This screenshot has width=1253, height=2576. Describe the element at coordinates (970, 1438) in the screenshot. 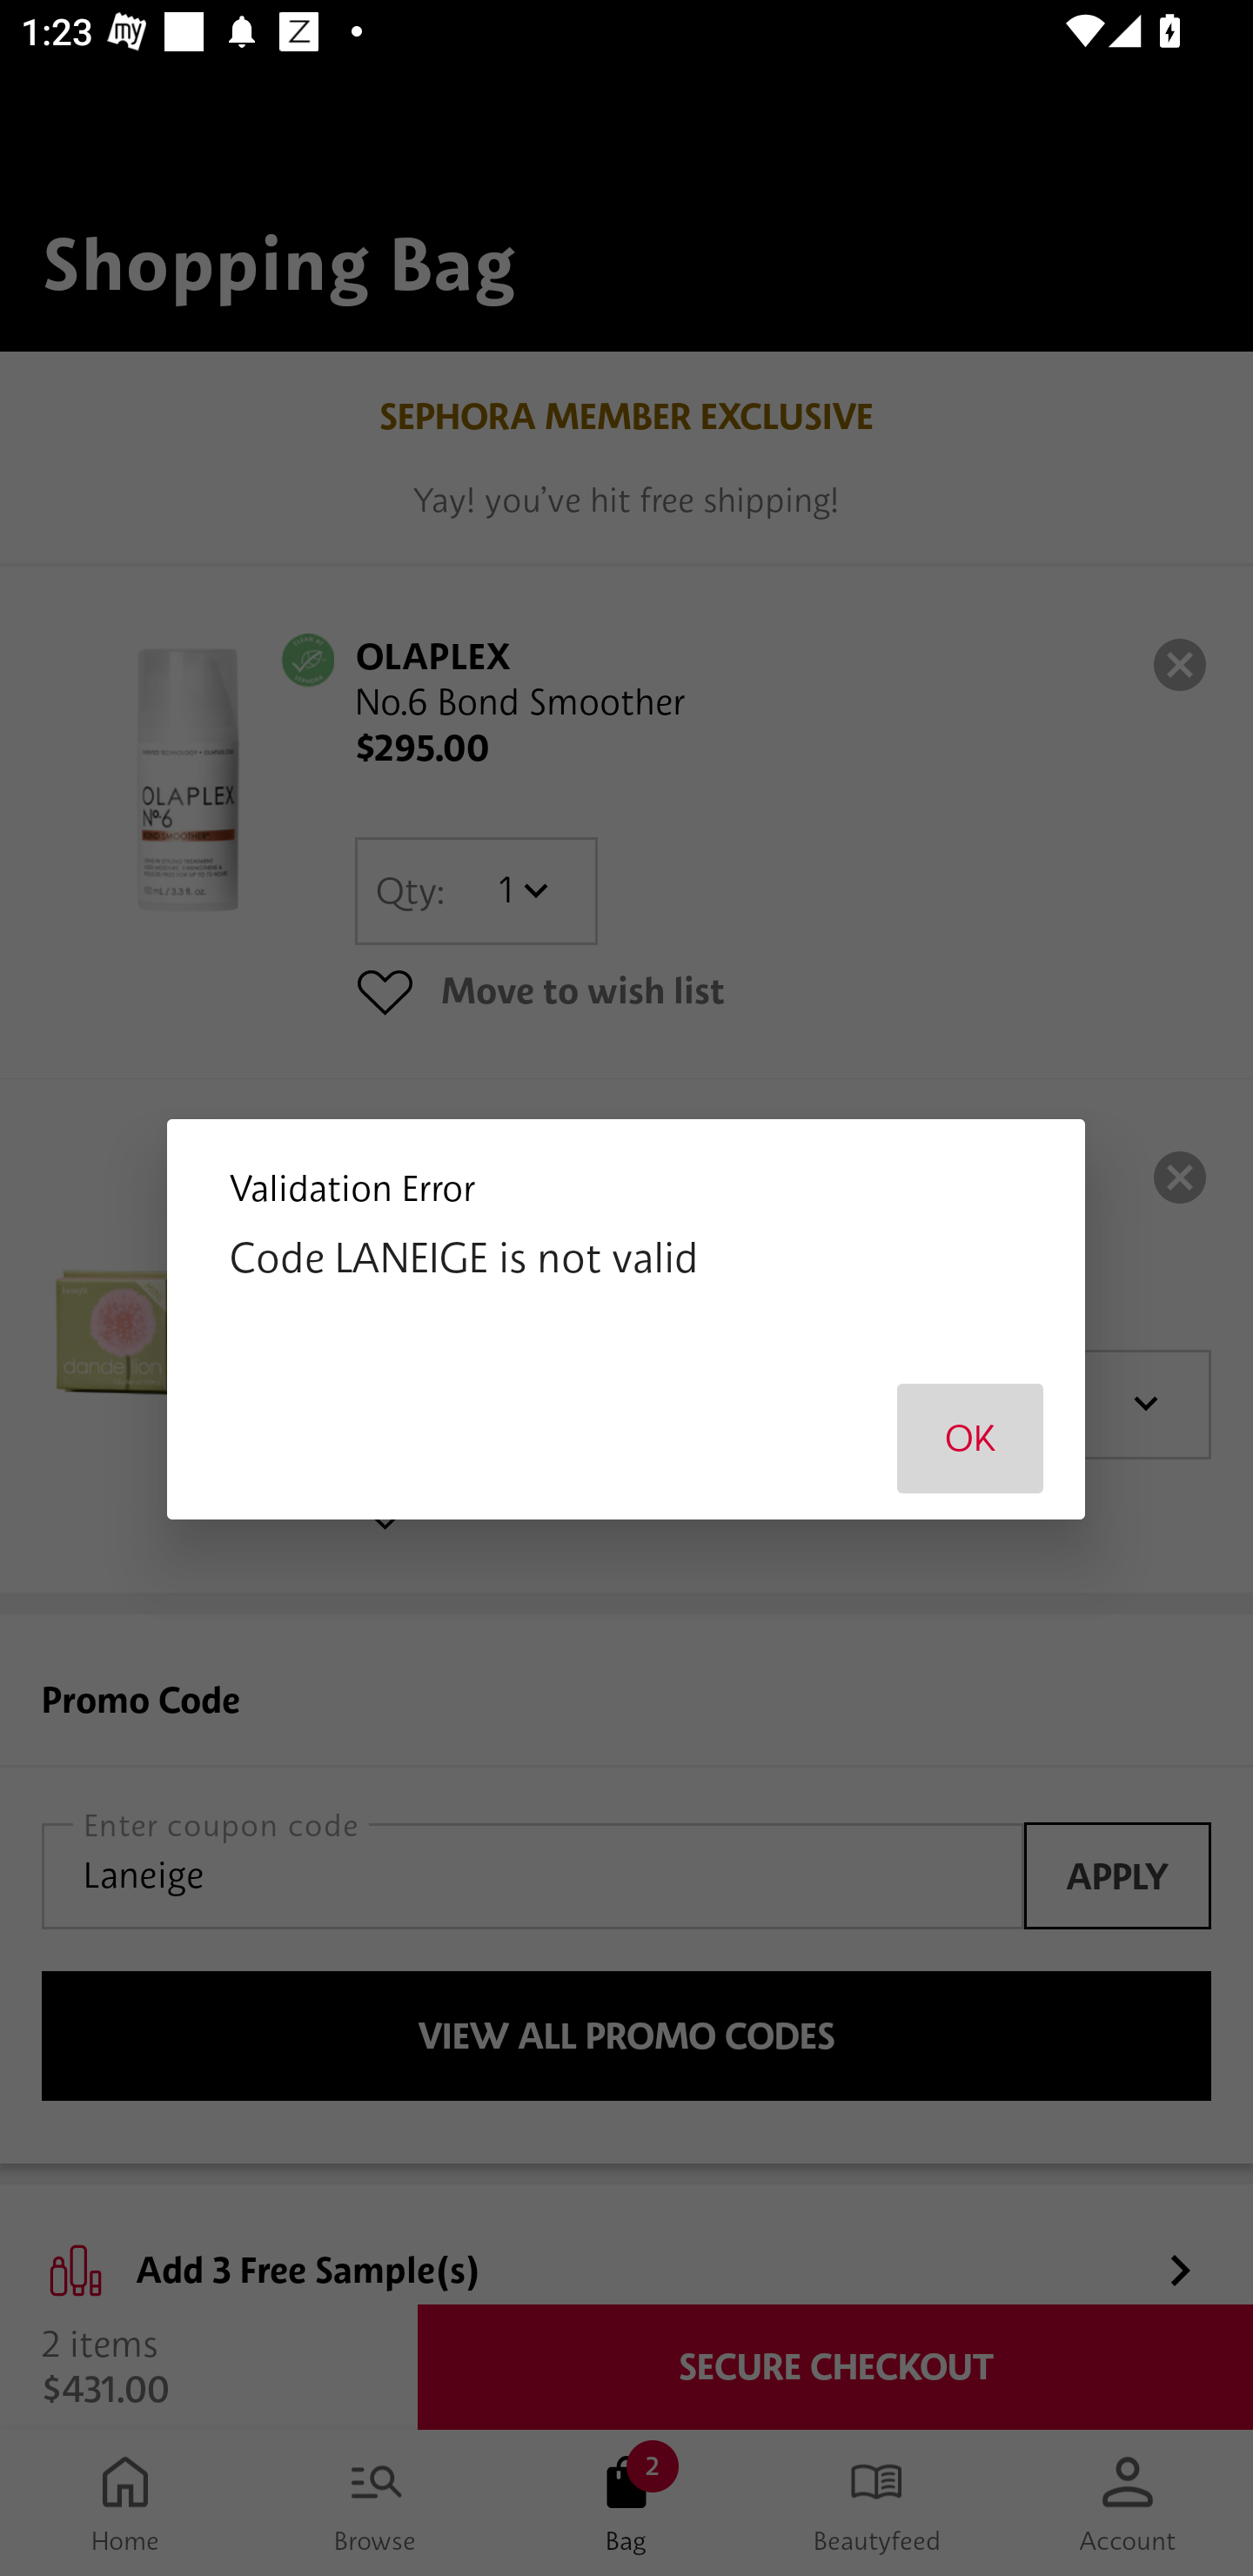

I see `OK` at that location.